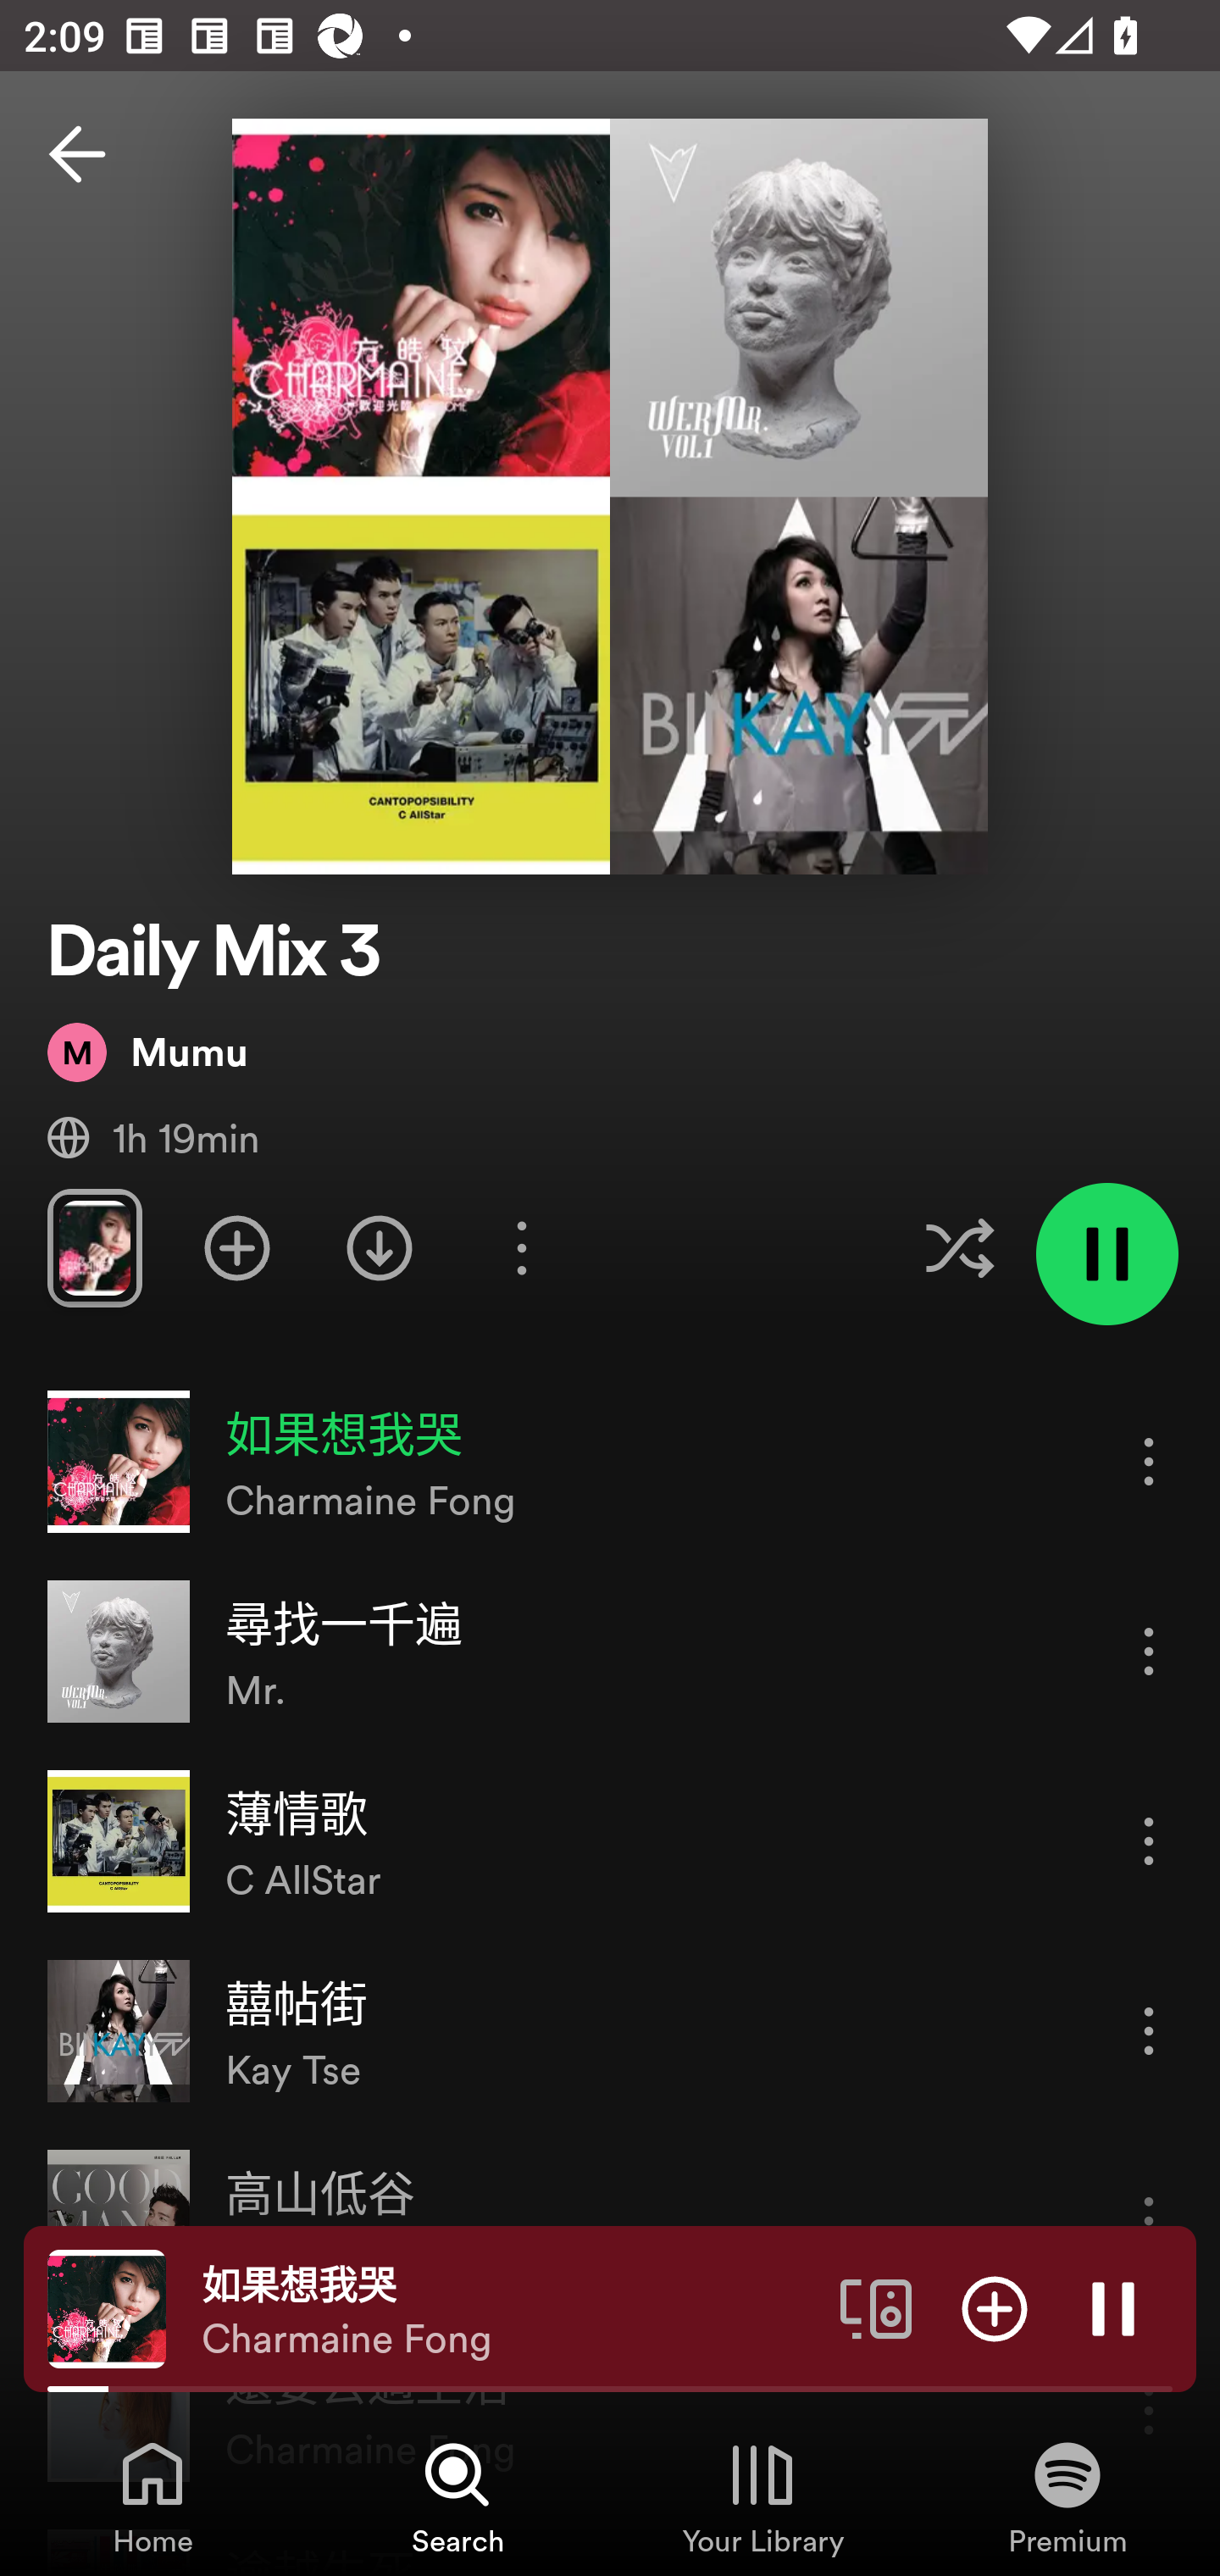 The height and width of the screenshot is (2576, 1220). What do you see at coordinates (1149, 2030) in the screenshot?
I see `More options for song 囍帖街` at bounding box center [1149, 2030].